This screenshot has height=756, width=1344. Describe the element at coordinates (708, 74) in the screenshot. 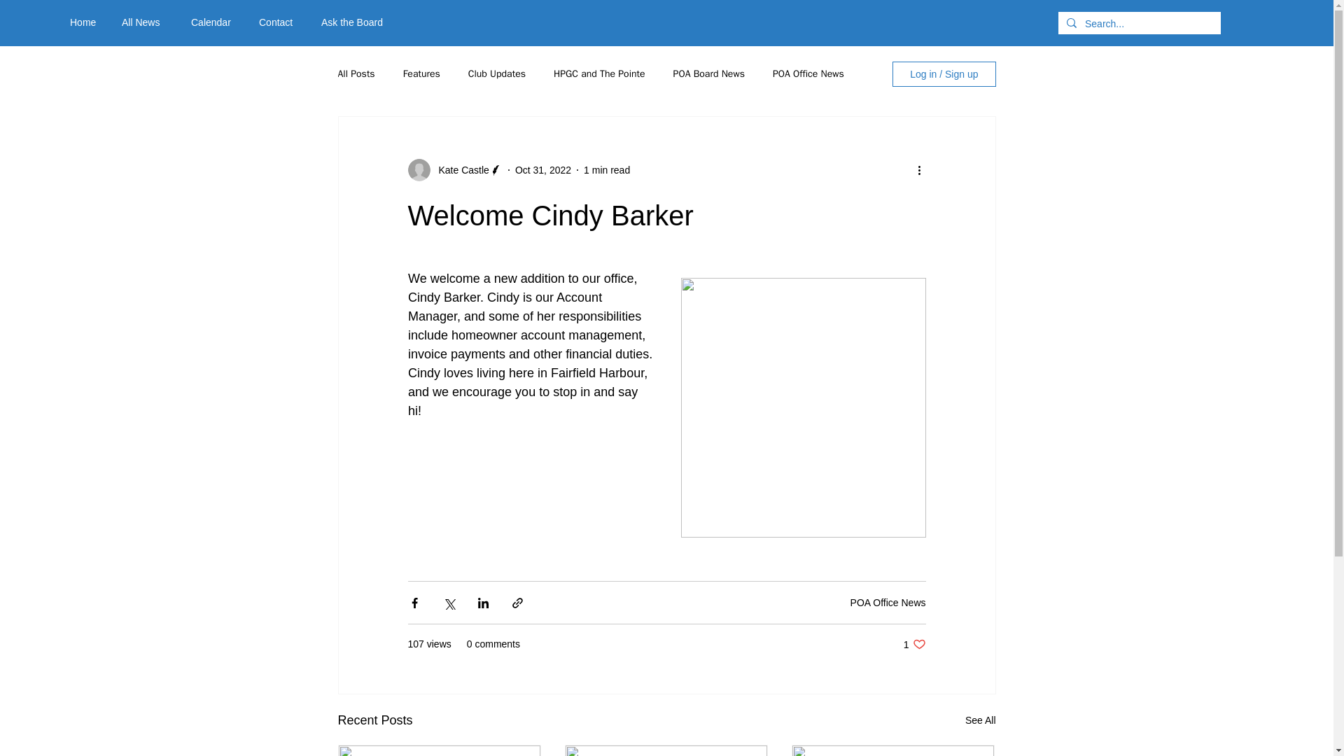

I see `POA Office News` at that location.